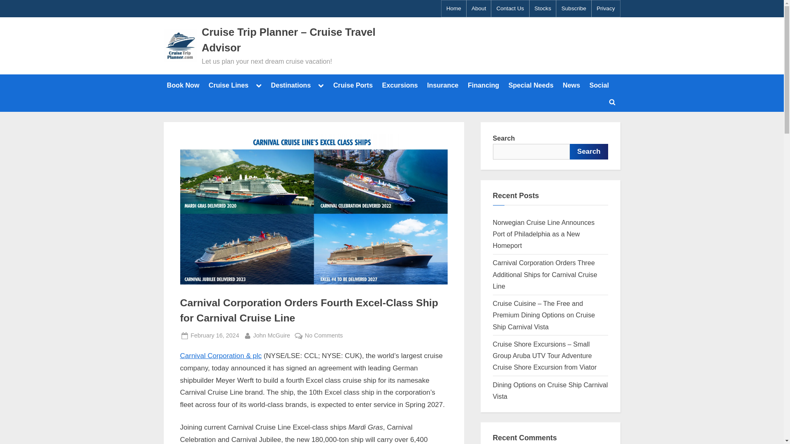  I want to click on Toggle sub-menu, so click(321, 85).